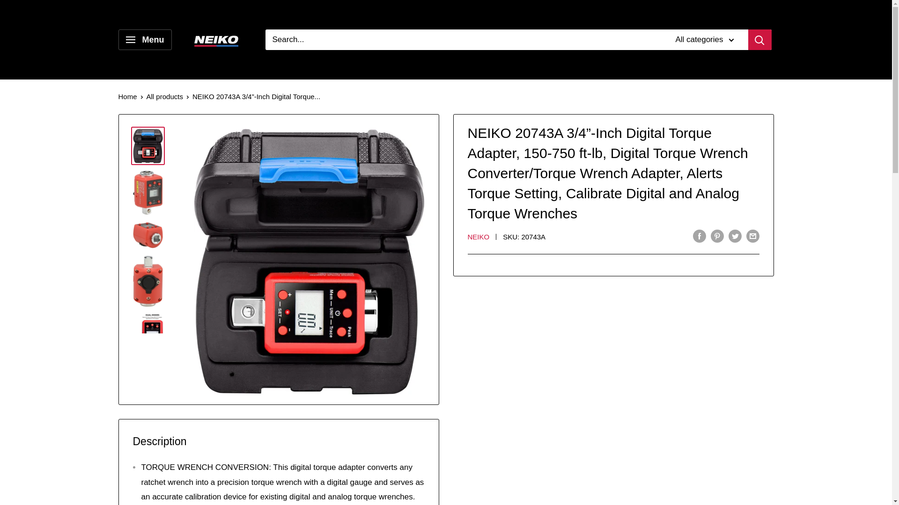 The width and height of the screenshot is (899, 505). I want to click on Home, so click(127, 96).